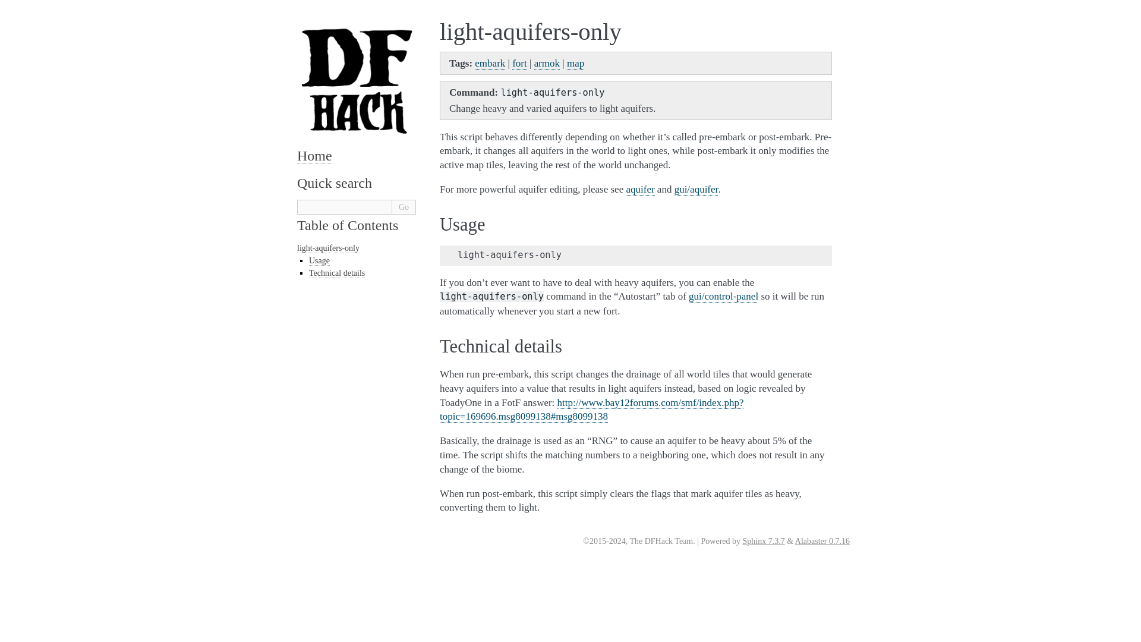  I want to click on armok, so click(547, 63).